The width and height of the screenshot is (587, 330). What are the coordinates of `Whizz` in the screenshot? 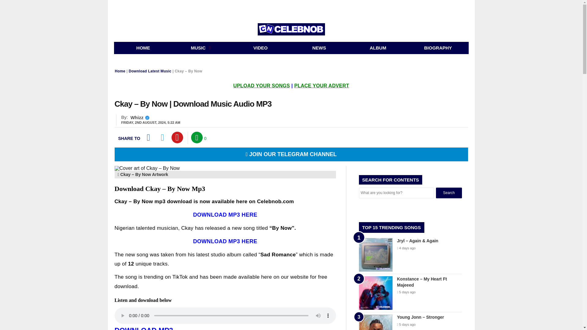 It's located at (137, 117).